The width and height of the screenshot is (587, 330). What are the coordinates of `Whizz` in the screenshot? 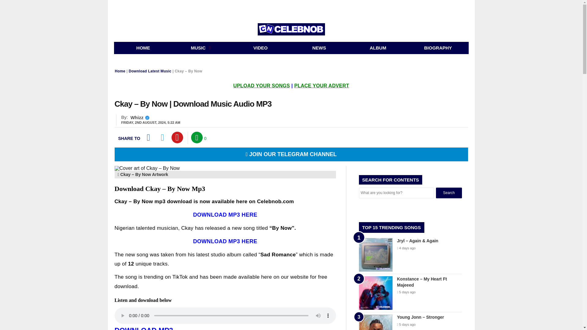 It's located at (137, 117).